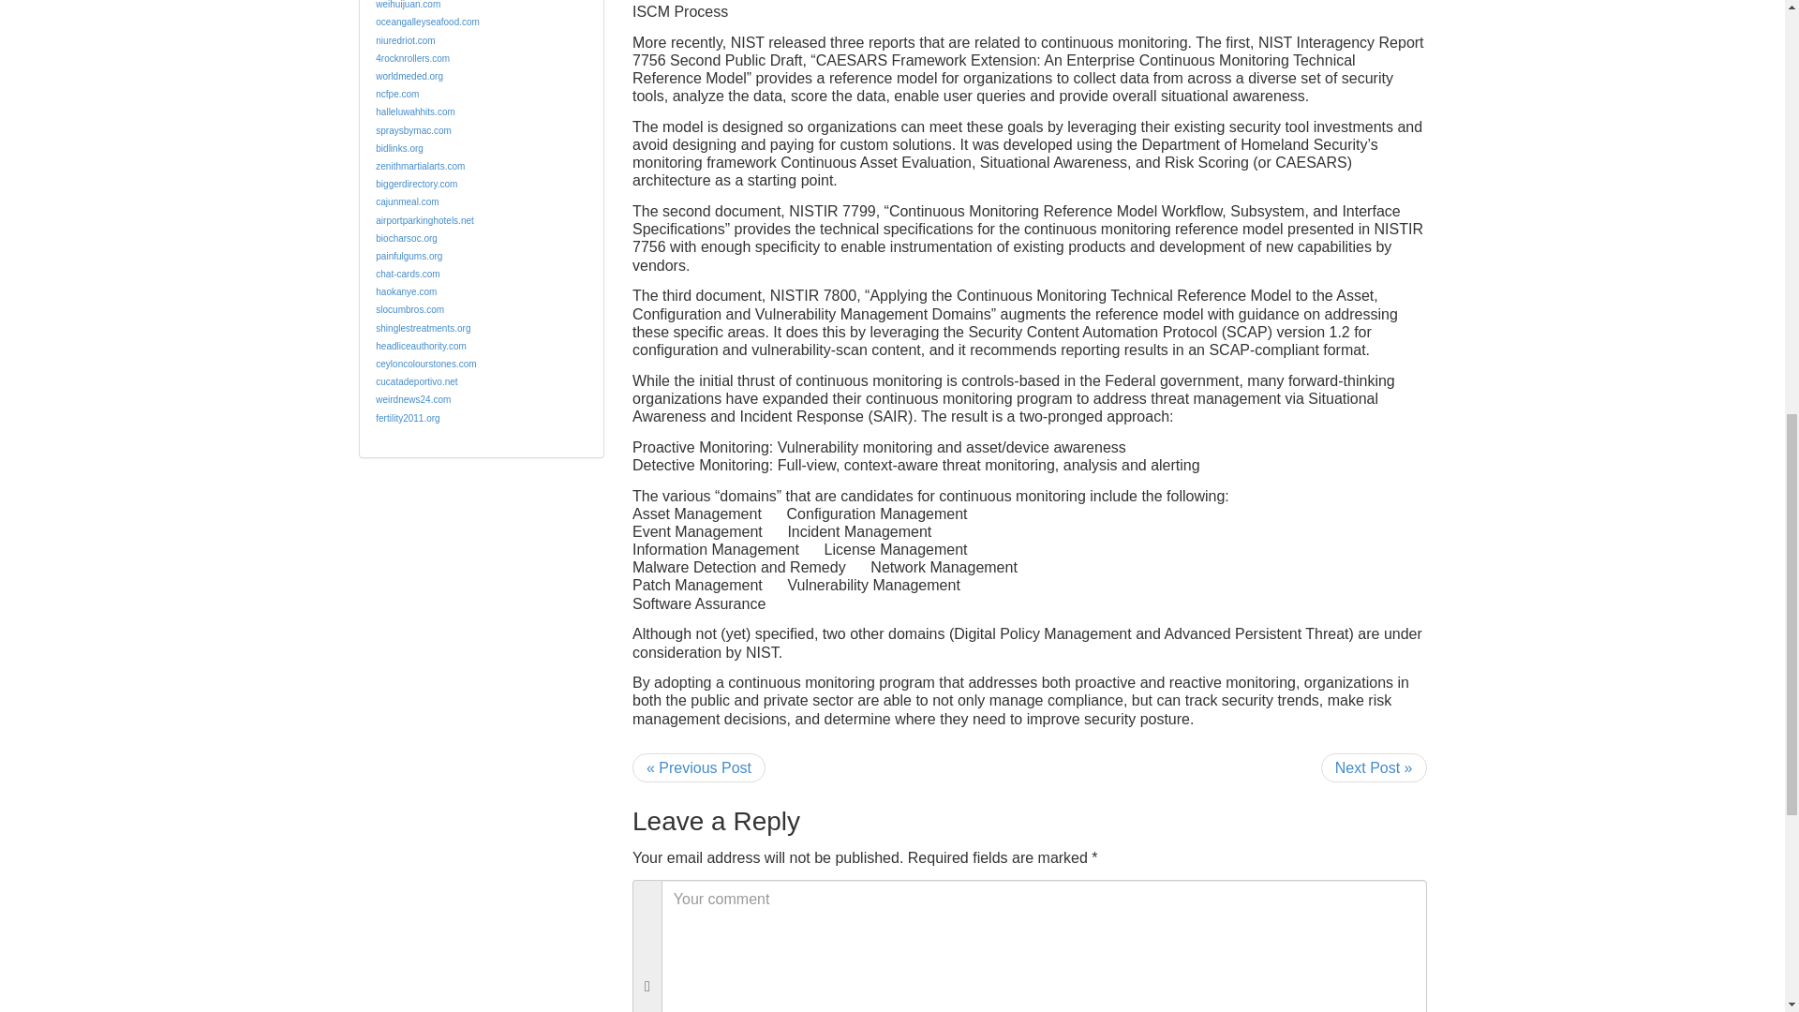 The image size is (1799, 1012). I want to click on cajunmeal.com, so click(407, 201).